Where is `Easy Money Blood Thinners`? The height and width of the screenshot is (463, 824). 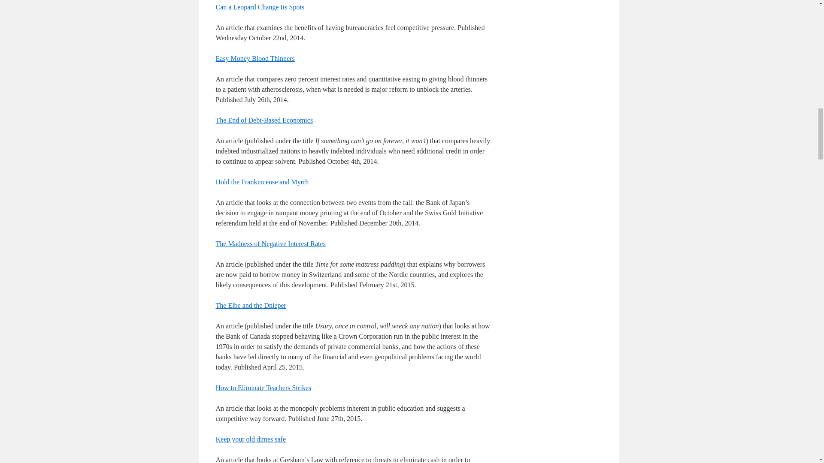 Easy Money Blood Thinners is located at coordinates (254, 58).